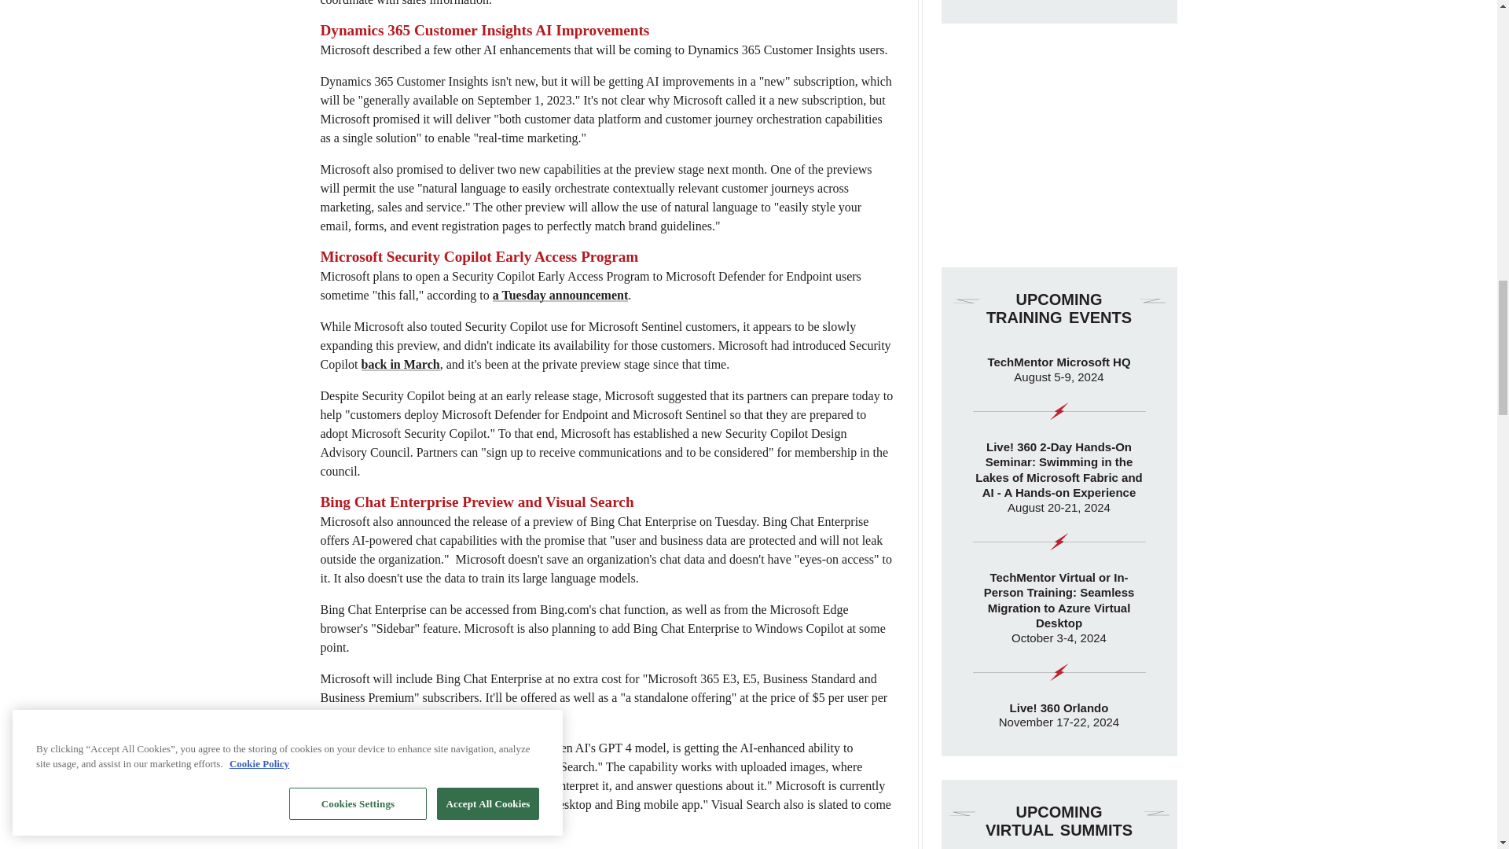 The width and height of the screenshot is (1509, 849). I want to click on a Tuesday announcement, so click(561, 296).